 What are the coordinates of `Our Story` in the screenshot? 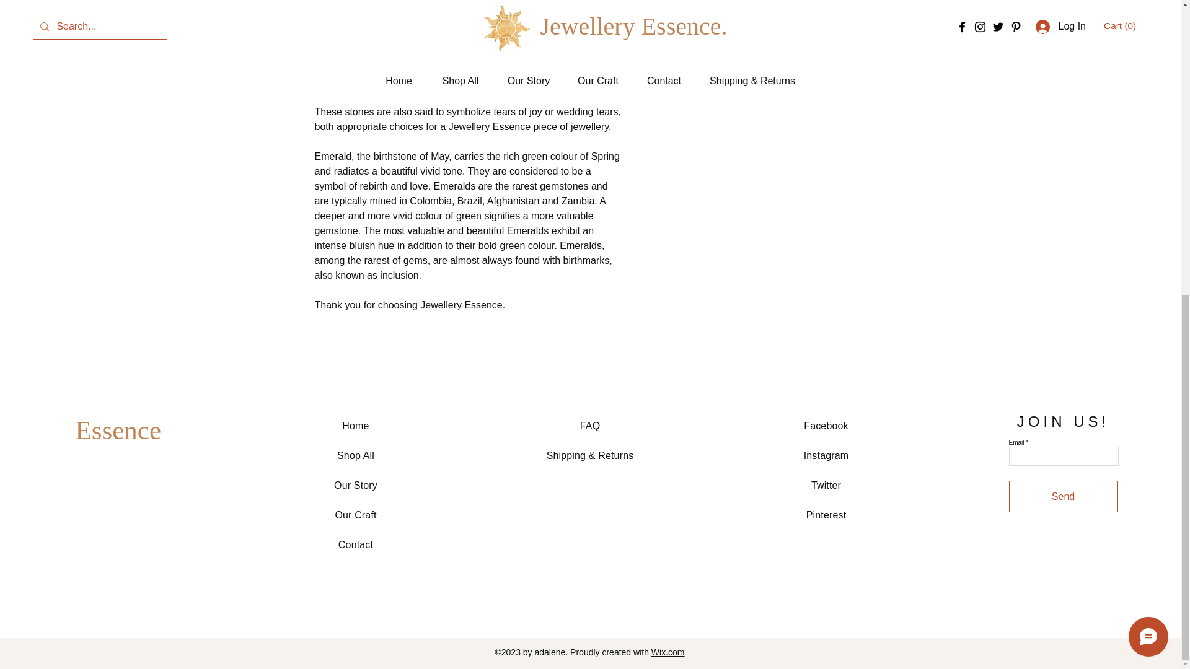 It's located at (356, 485).